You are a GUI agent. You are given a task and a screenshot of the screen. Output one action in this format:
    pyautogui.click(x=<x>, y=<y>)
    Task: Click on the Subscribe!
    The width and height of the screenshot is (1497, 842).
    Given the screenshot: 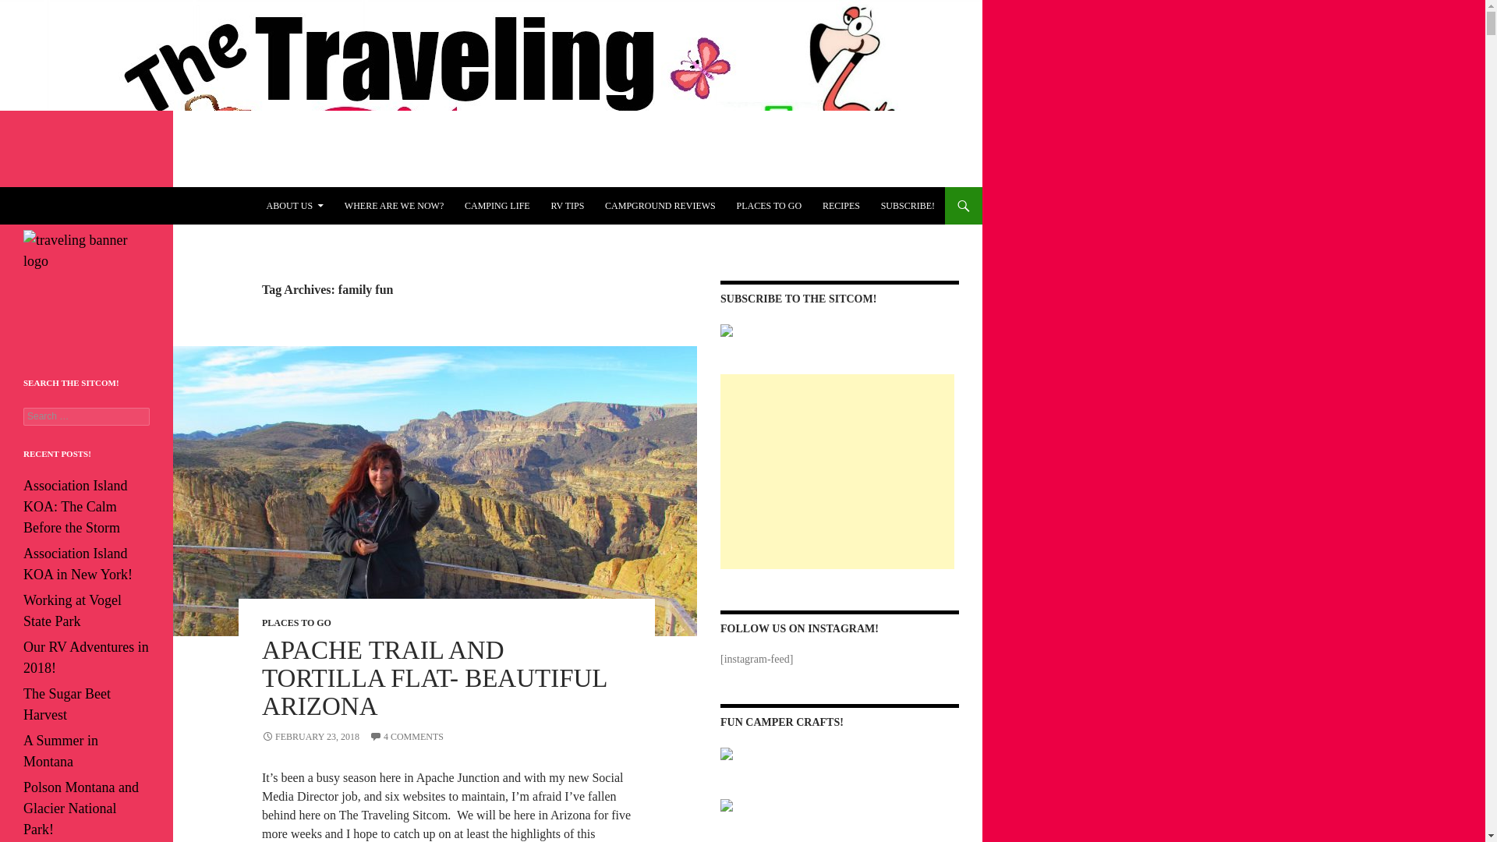 What is the action you would take?
    pyautogui.click(x=908, y=206)
    